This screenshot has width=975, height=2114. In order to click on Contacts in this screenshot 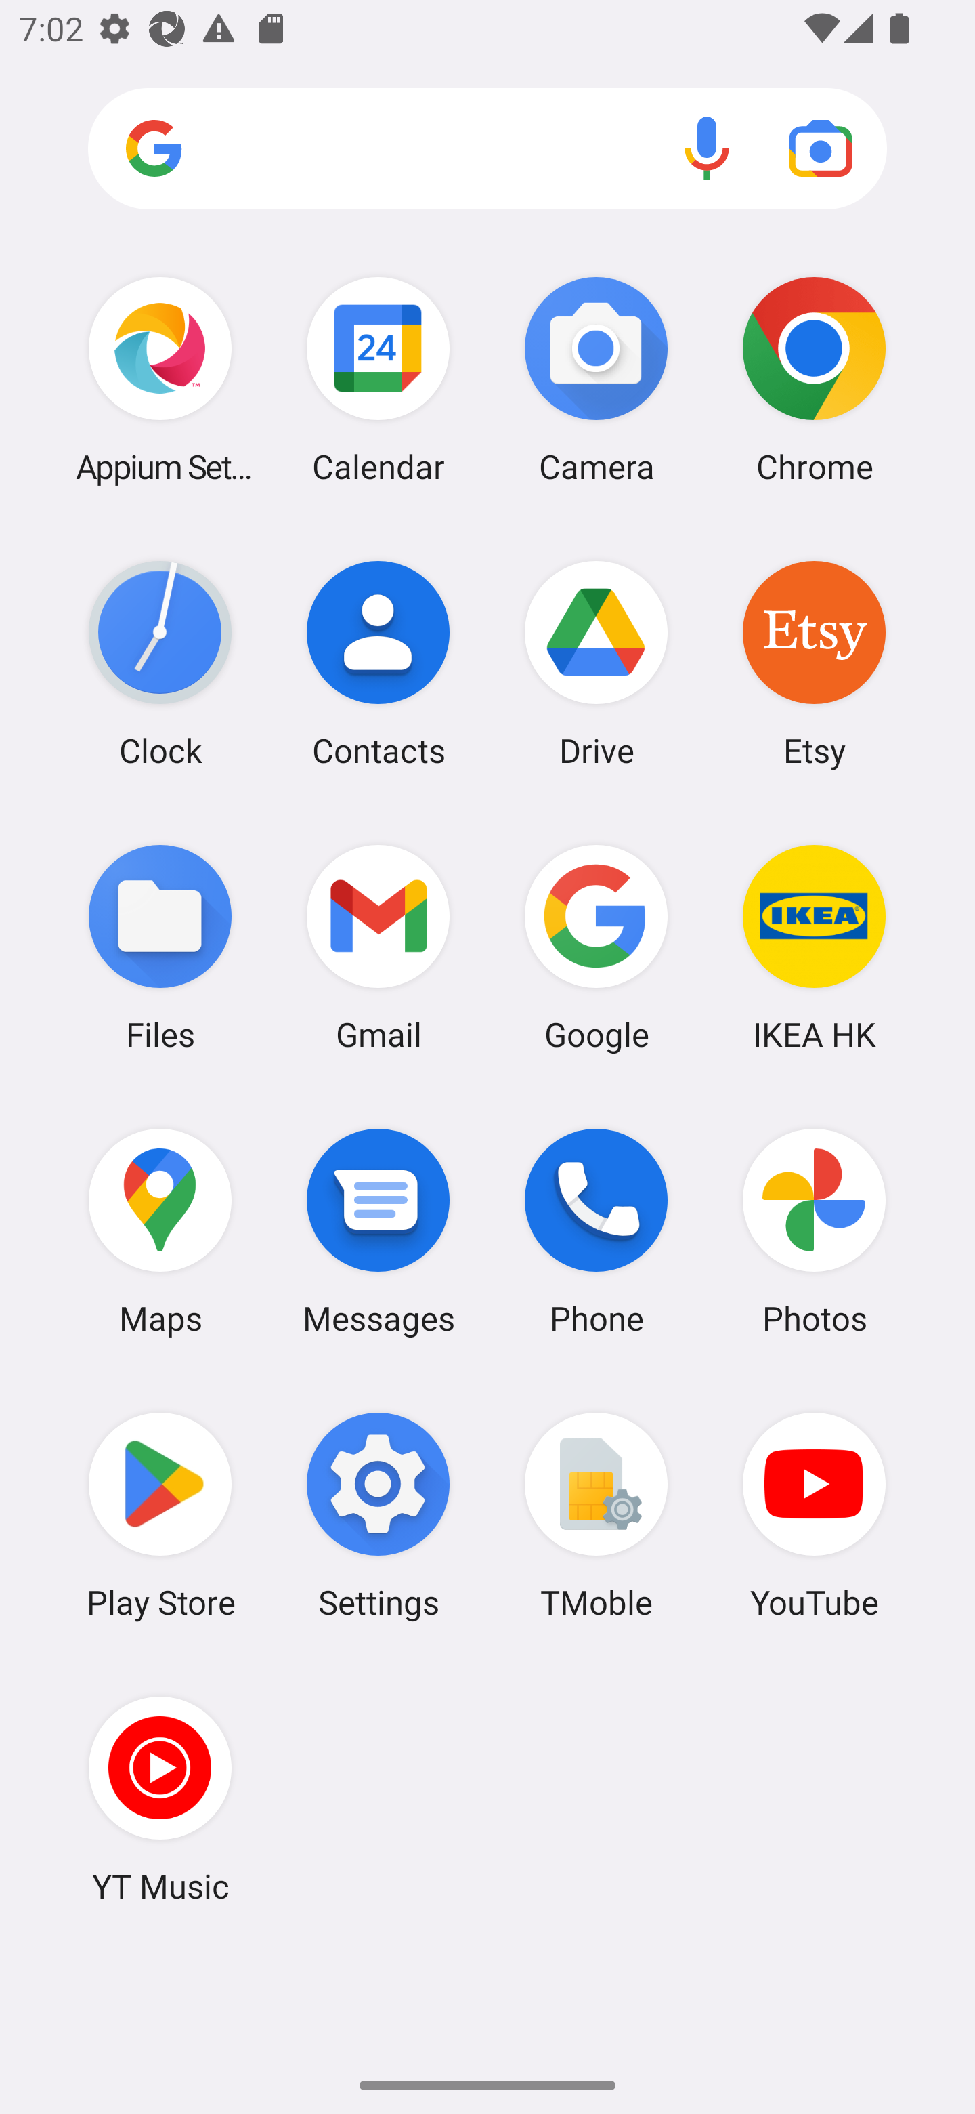, I will do `click(378, 663)`.